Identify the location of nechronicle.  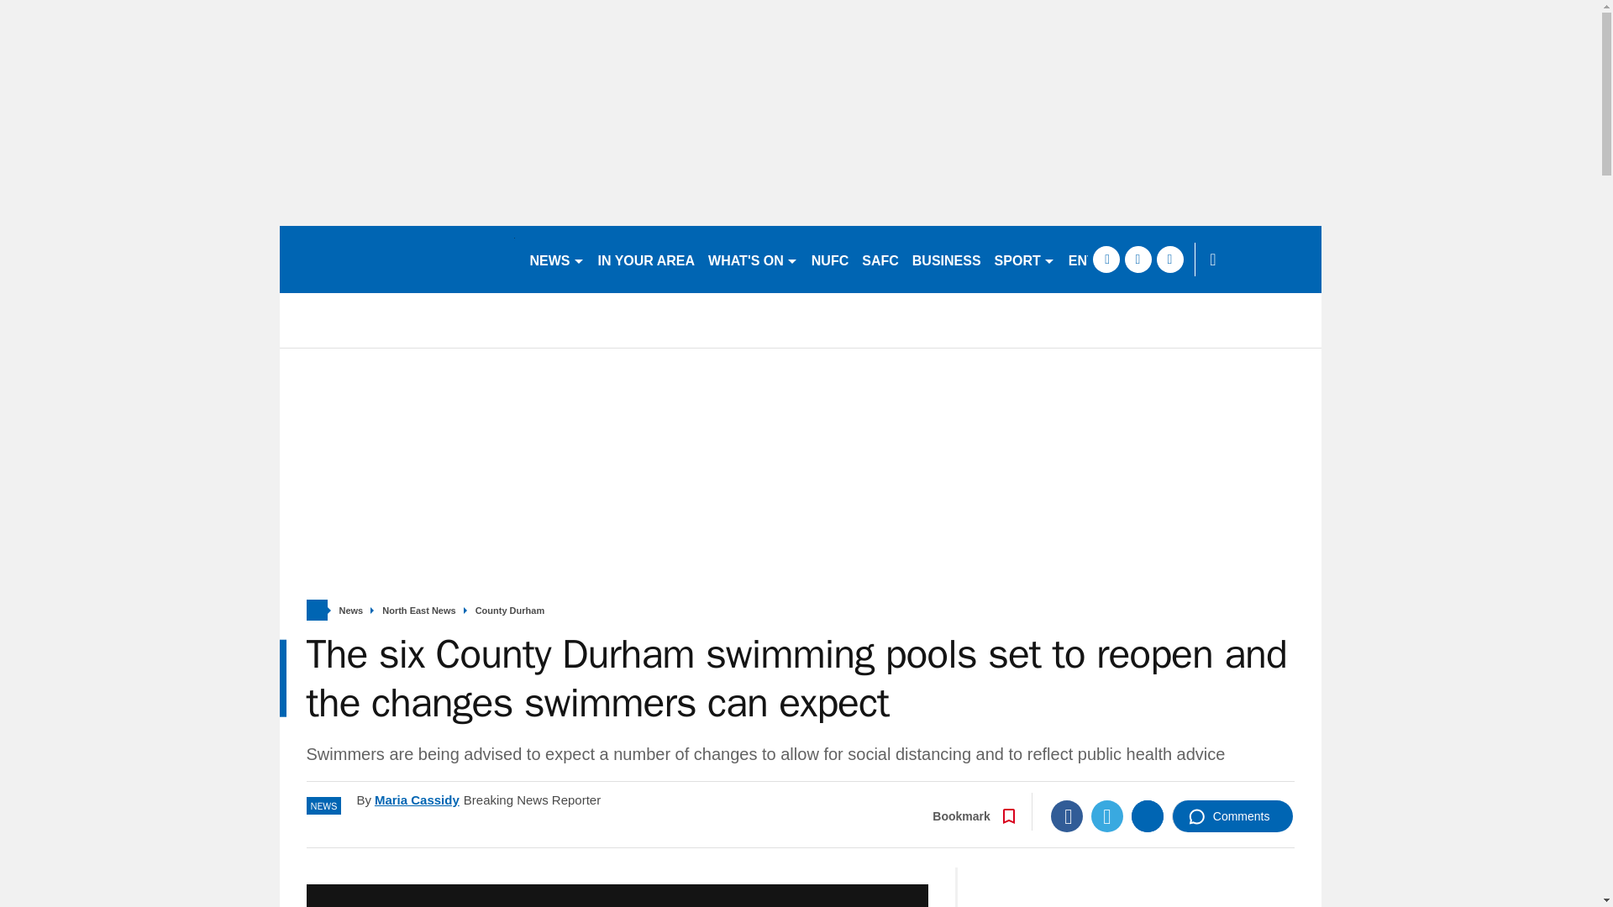
(397, 259).